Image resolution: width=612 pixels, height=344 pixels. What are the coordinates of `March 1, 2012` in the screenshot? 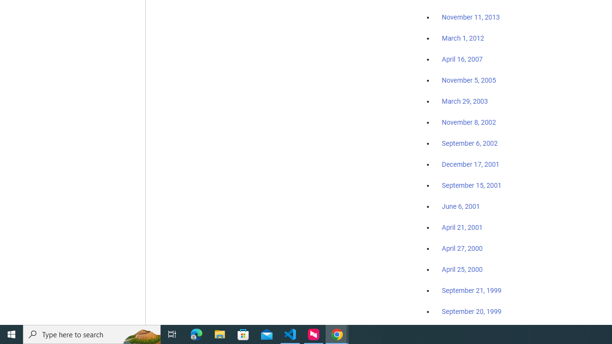 It's located at (463, 39).